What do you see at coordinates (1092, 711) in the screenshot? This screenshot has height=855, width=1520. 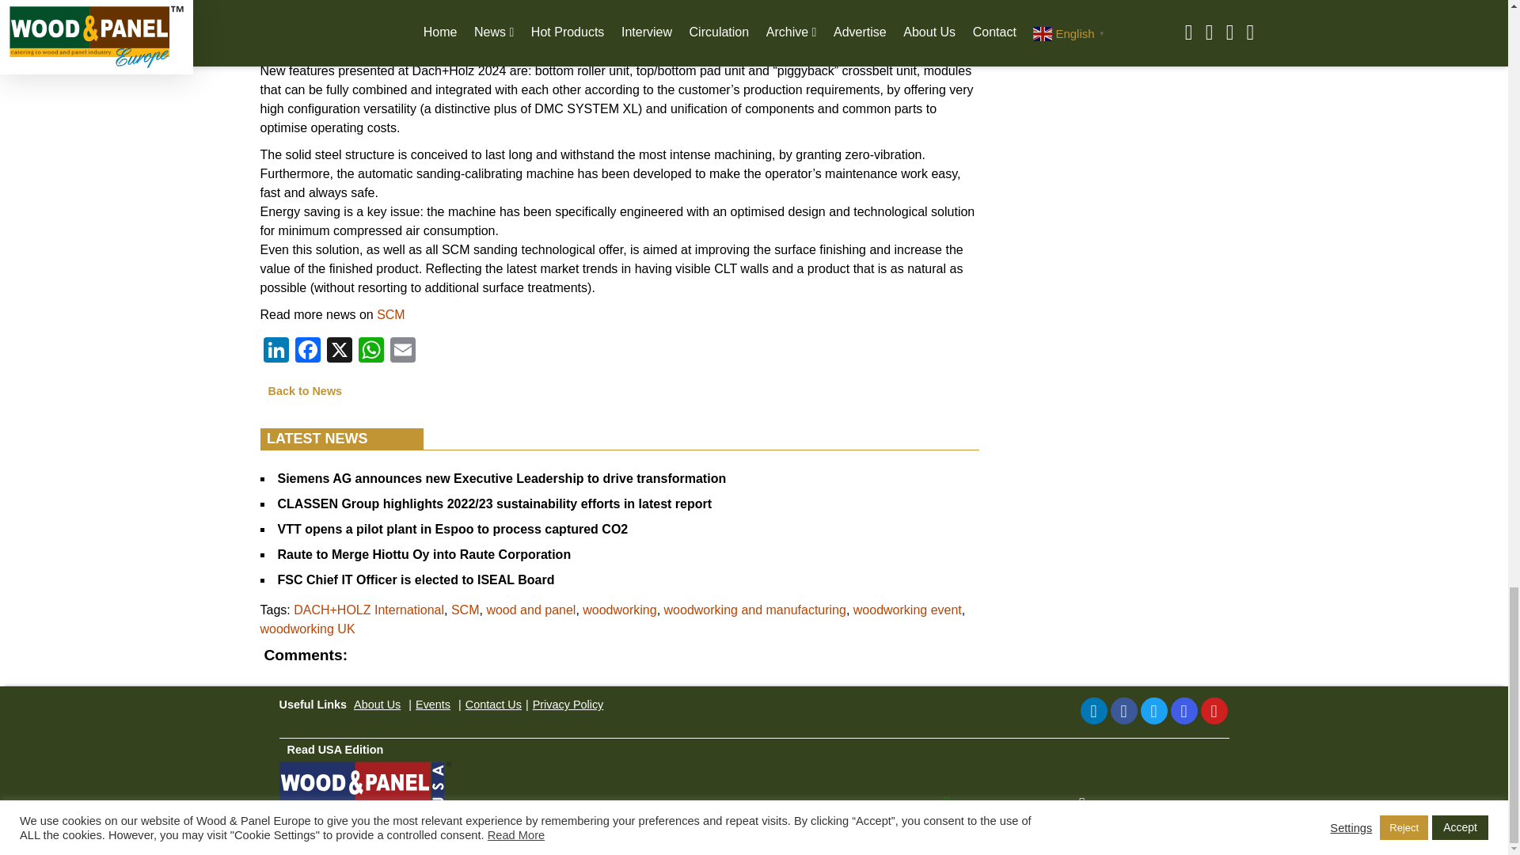 I see `LinkedIn` at bounding box center [1092, 711].